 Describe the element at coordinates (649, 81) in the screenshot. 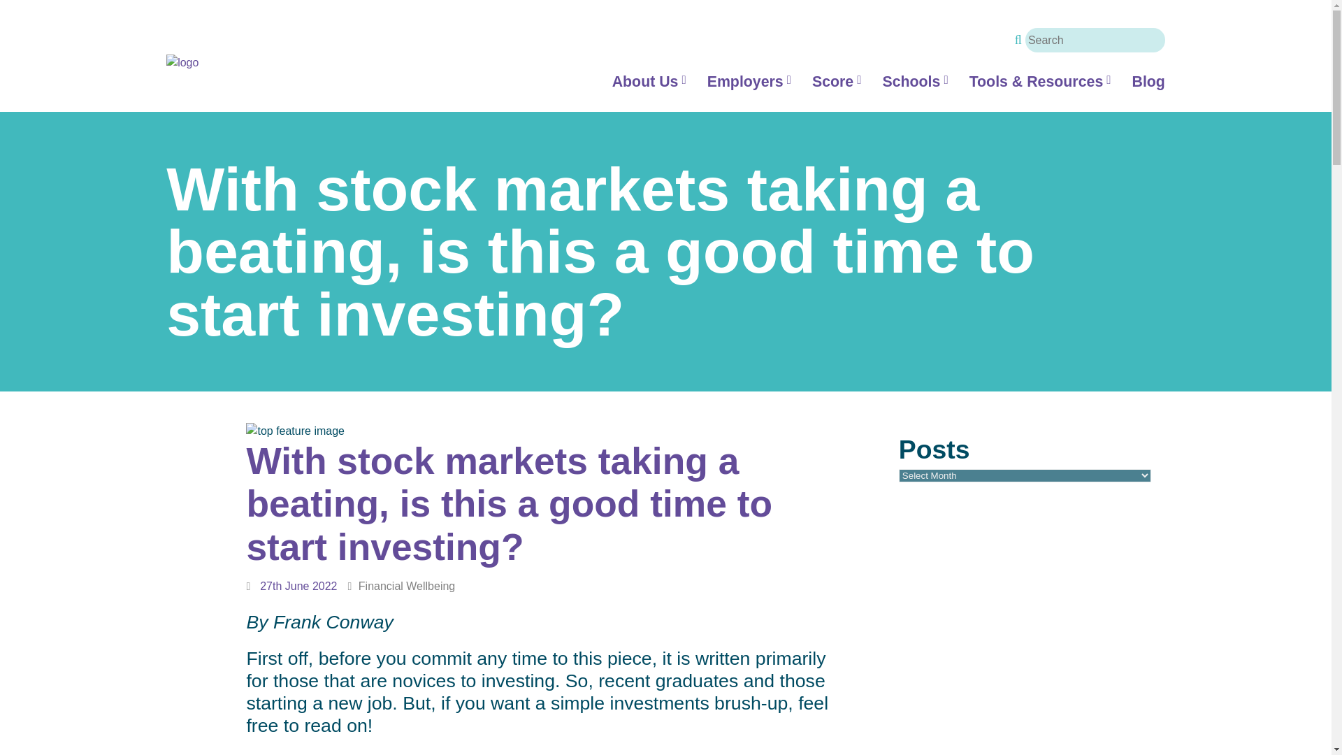

I see `About Us` at that location.